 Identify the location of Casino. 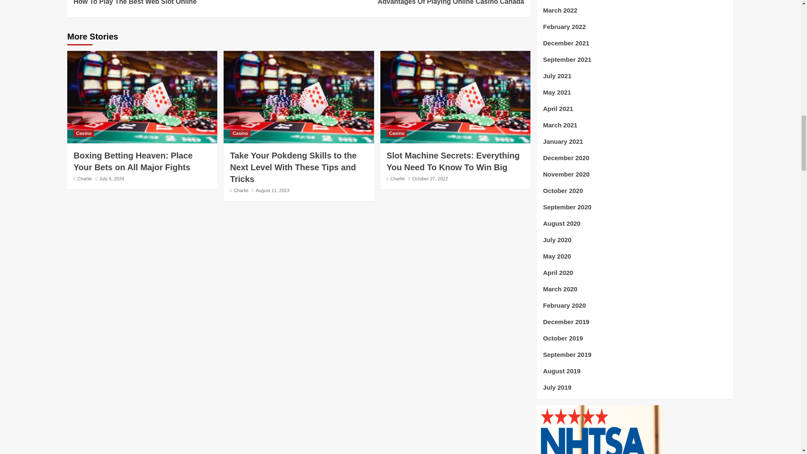
(133, 161).